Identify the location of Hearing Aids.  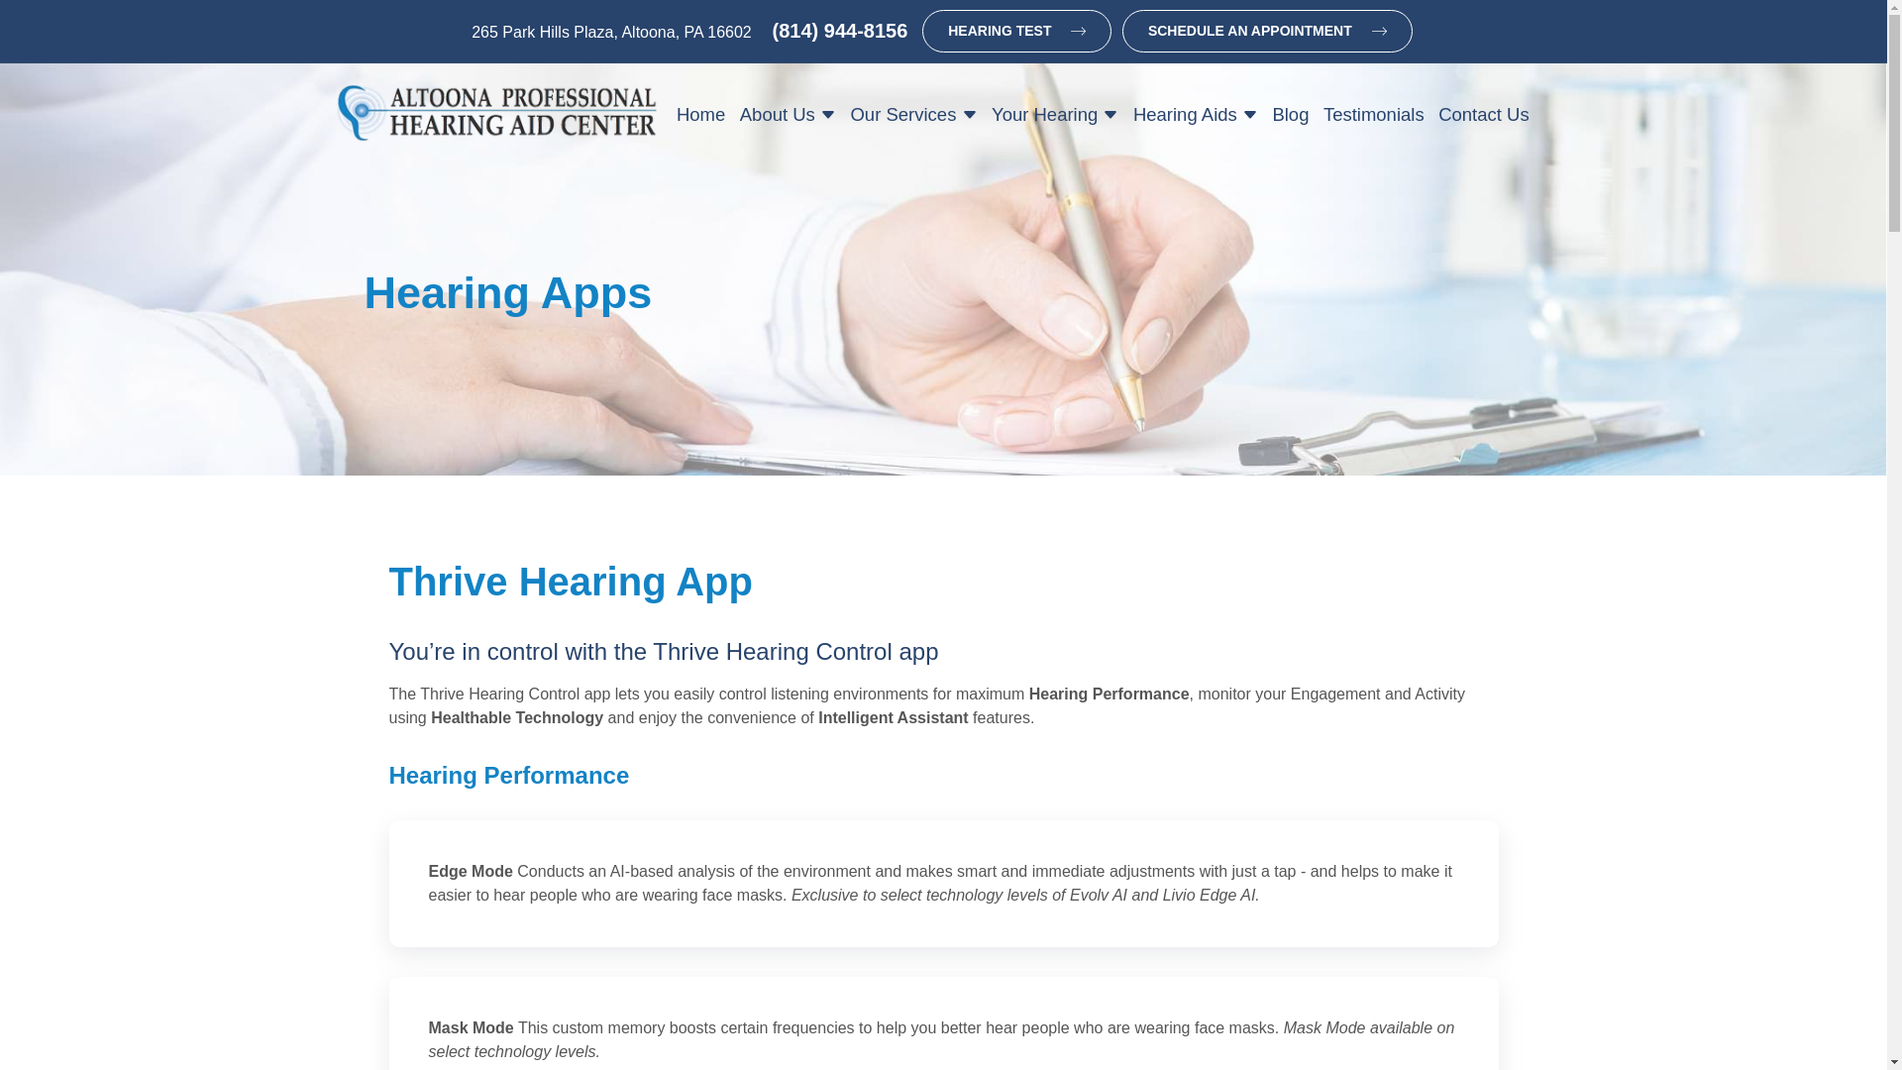
(1195, 115).